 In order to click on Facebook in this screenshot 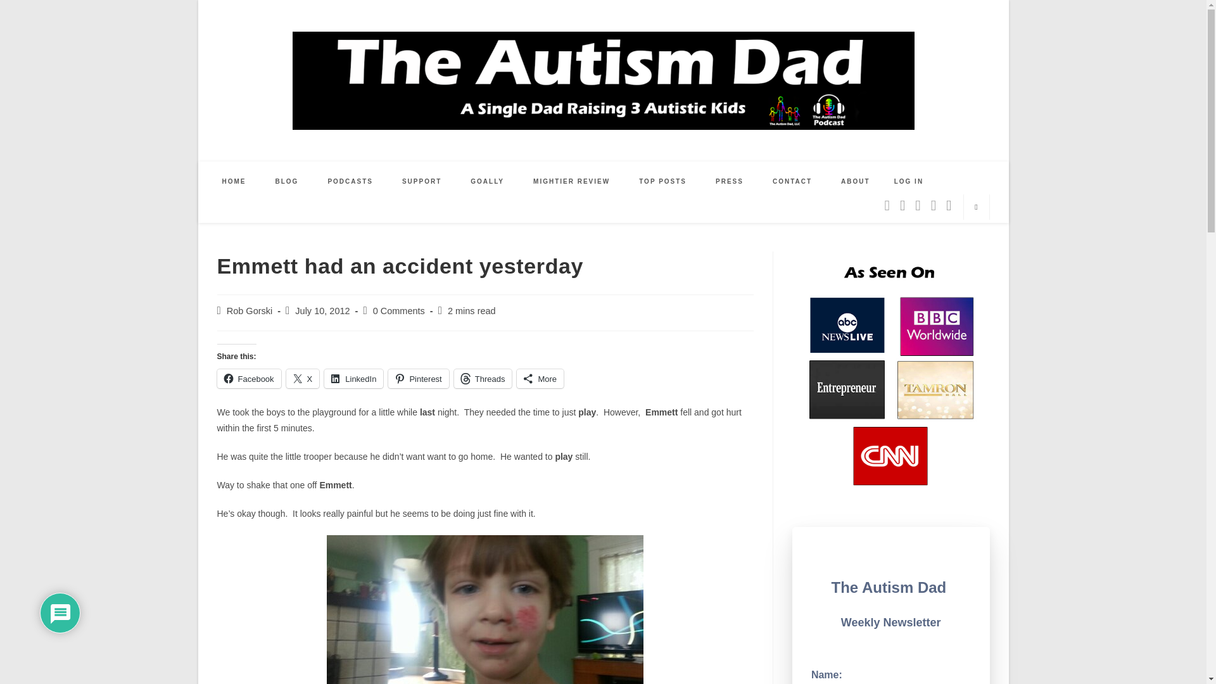, I will do `click(248, 379)`.